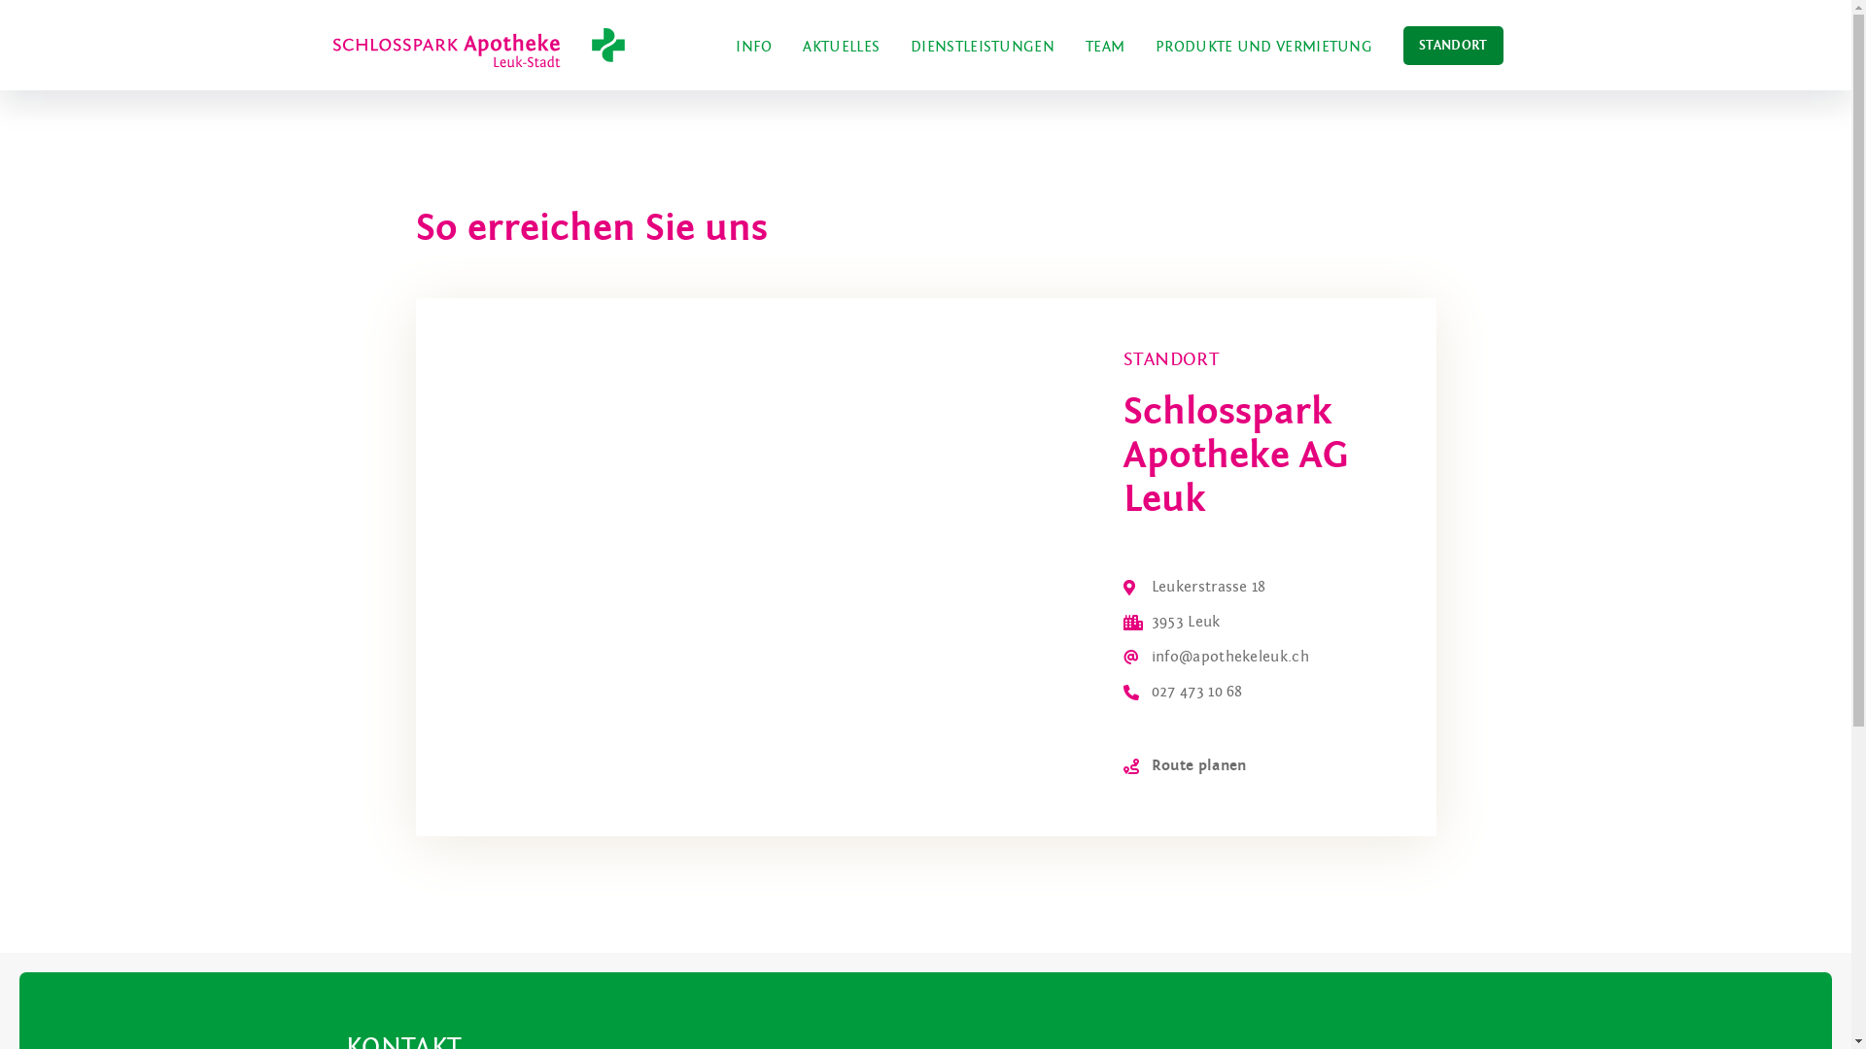 This screenshot has height=1049, width=1866. What do you see at coordinates (1199, 764) in the screenshot?
I see `Route planen` at bounding box center [1199, 764].